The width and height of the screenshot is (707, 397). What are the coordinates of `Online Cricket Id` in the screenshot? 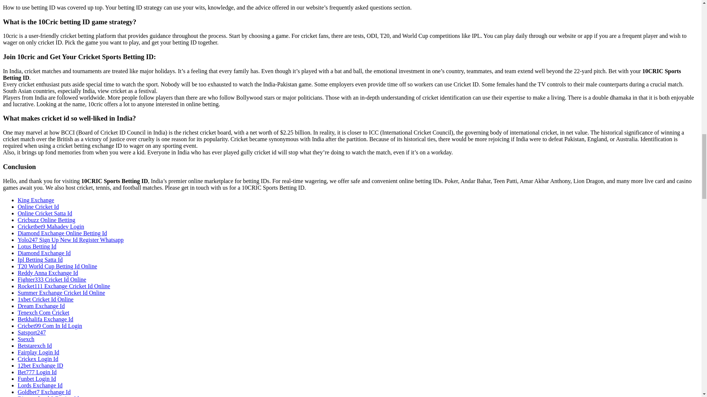 It's located at (38, 207).